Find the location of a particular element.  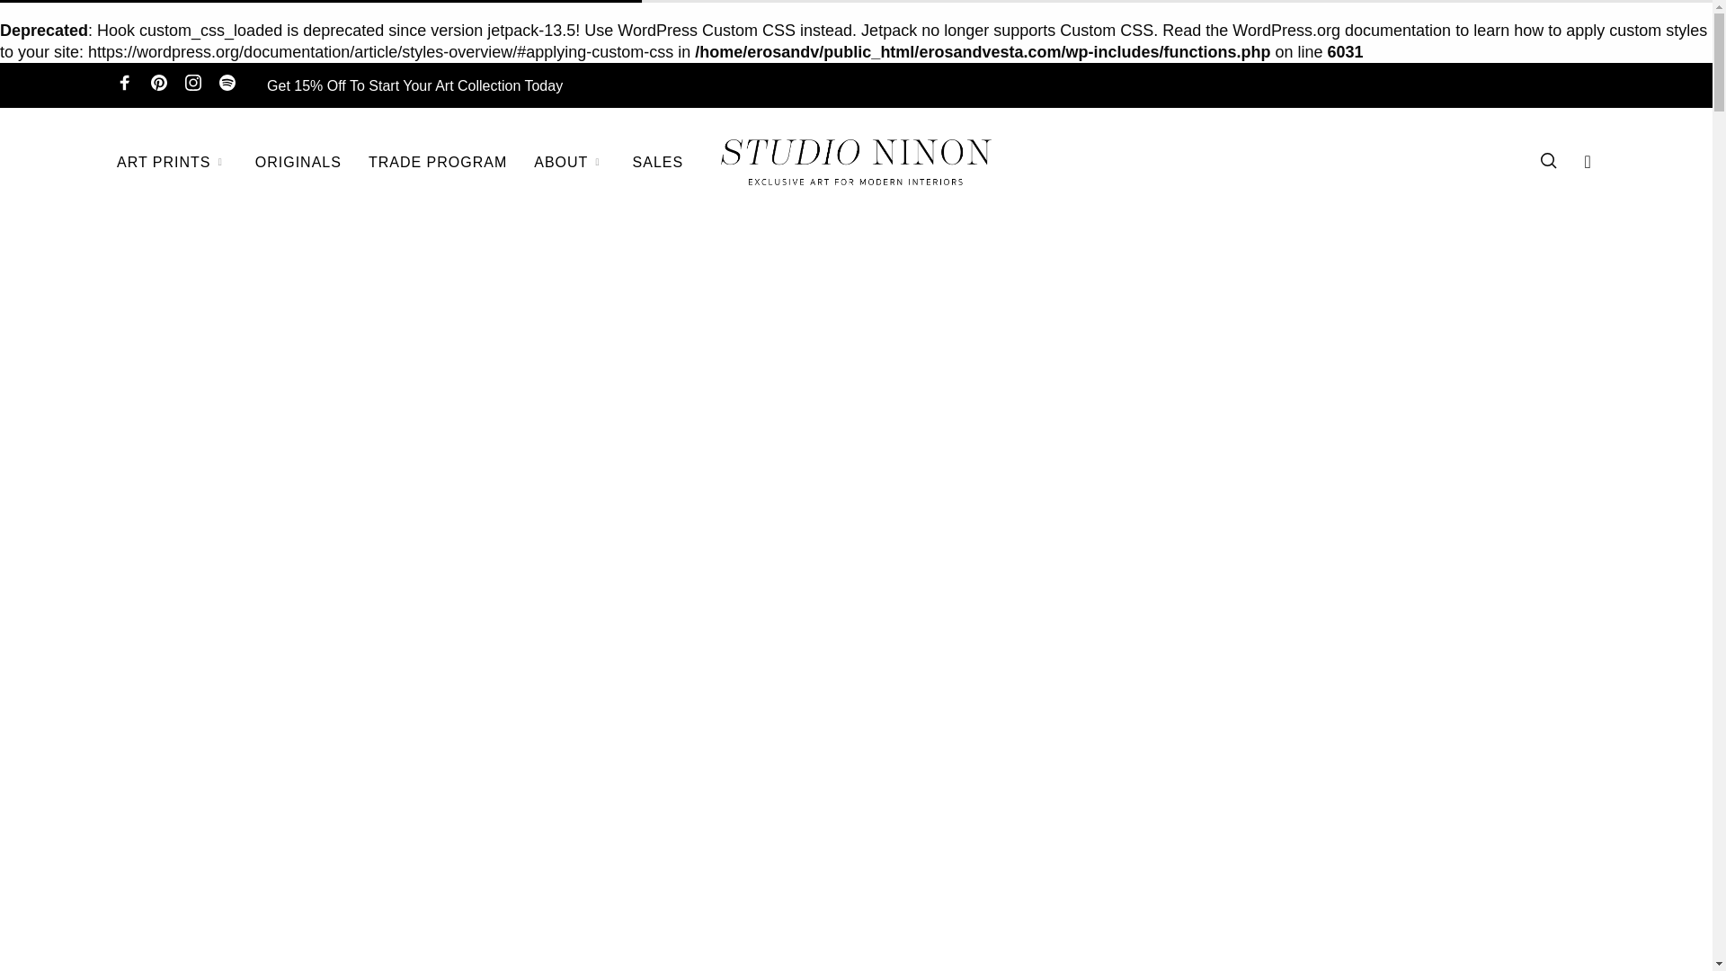

Spotify is located at coordinates (227, 86).